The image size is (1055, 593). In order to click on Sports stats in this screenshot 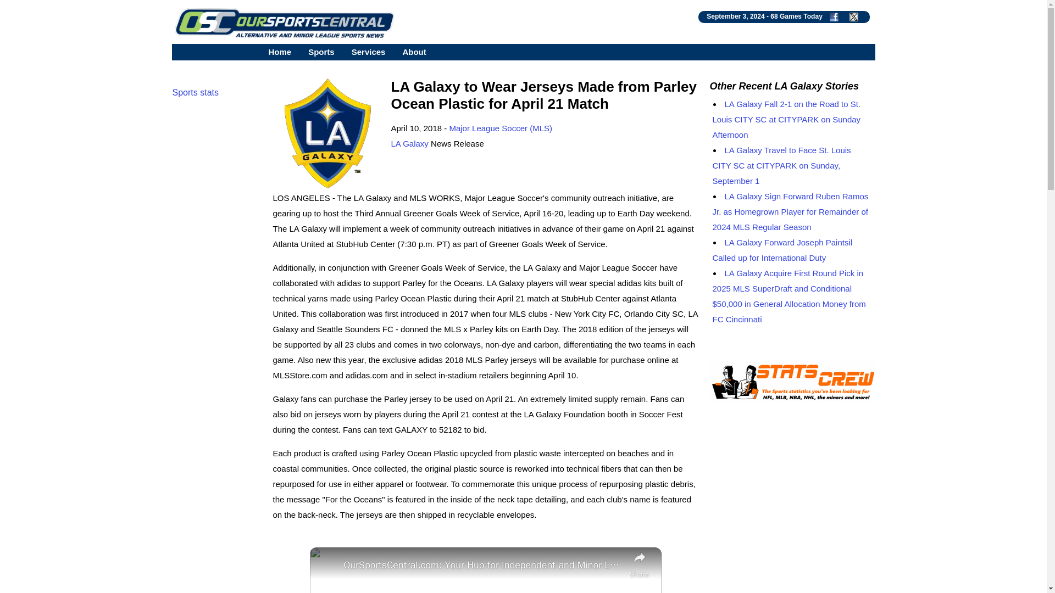, I will do `click(196, 92)`.